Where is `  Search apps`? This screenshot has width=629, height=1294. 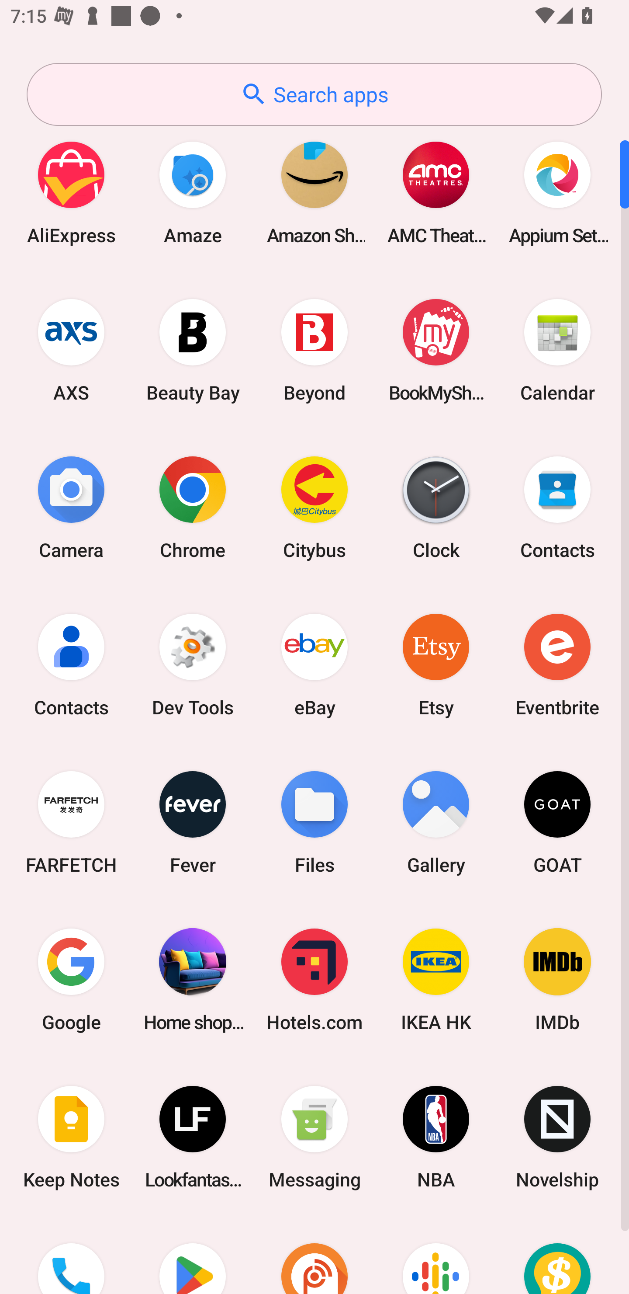   Search apps is located at coordinates (314, 94).